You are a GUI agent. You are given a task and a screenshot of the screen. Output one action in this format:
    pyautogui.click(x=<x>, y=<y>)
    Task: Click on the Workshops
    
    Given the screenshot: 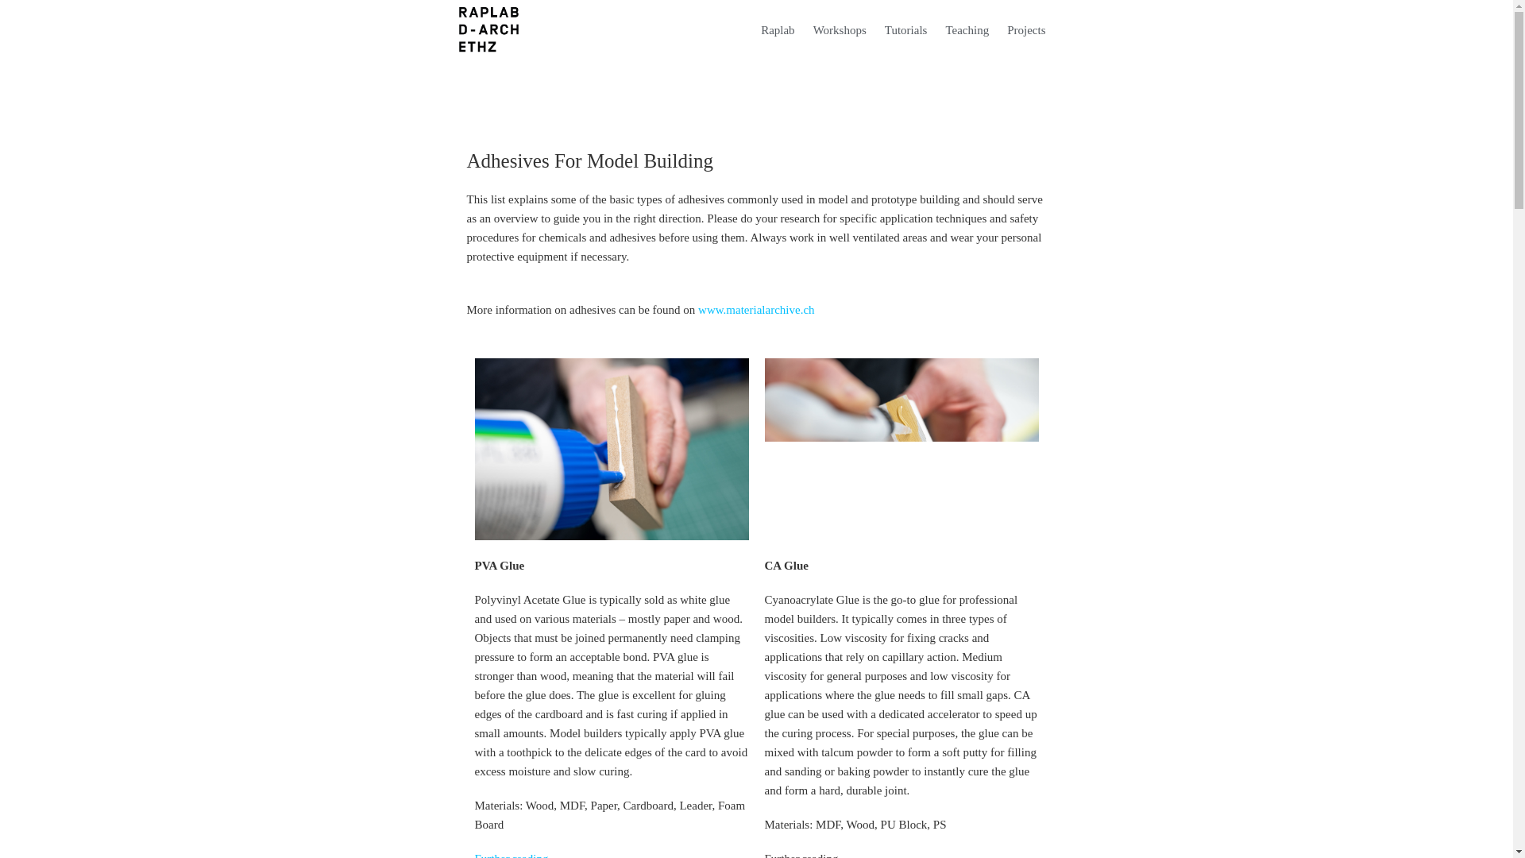 What is the action you would take?
    pyautogui.click(x=840, y=30)
    